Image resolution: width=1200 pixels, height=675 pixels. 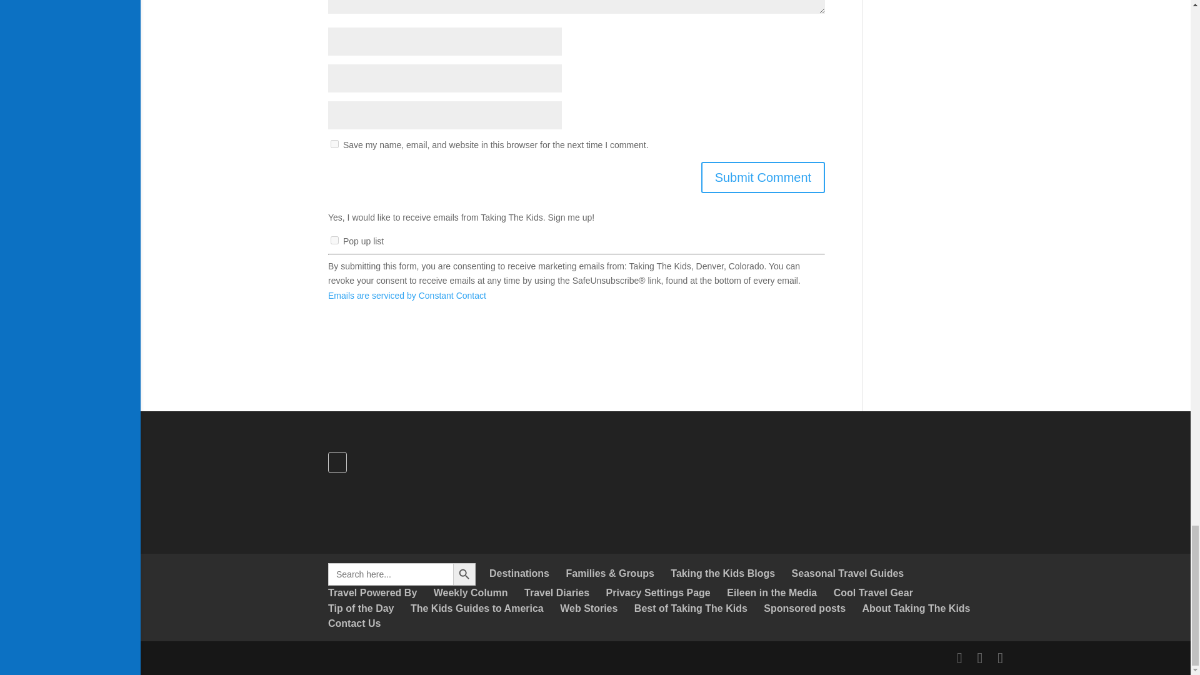 I want to click on yes, so click(x=334, y=144).